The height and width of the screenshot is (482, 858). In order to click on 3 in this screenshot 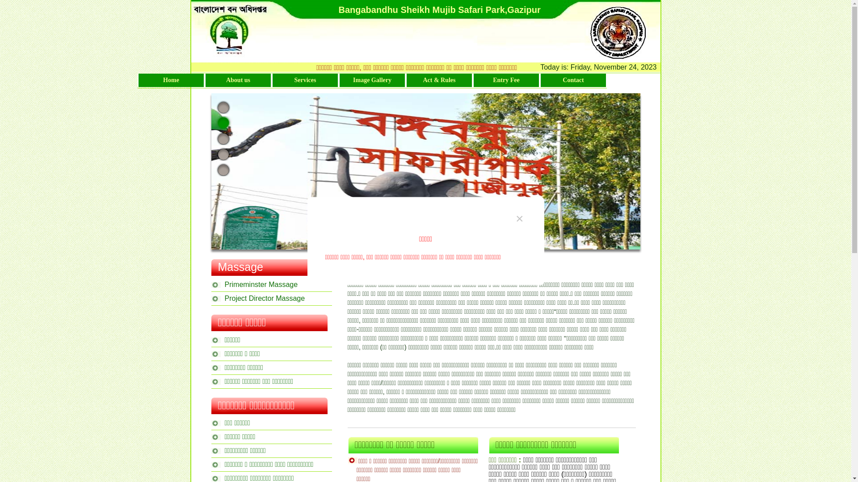, I will do `click(223, 138)`.